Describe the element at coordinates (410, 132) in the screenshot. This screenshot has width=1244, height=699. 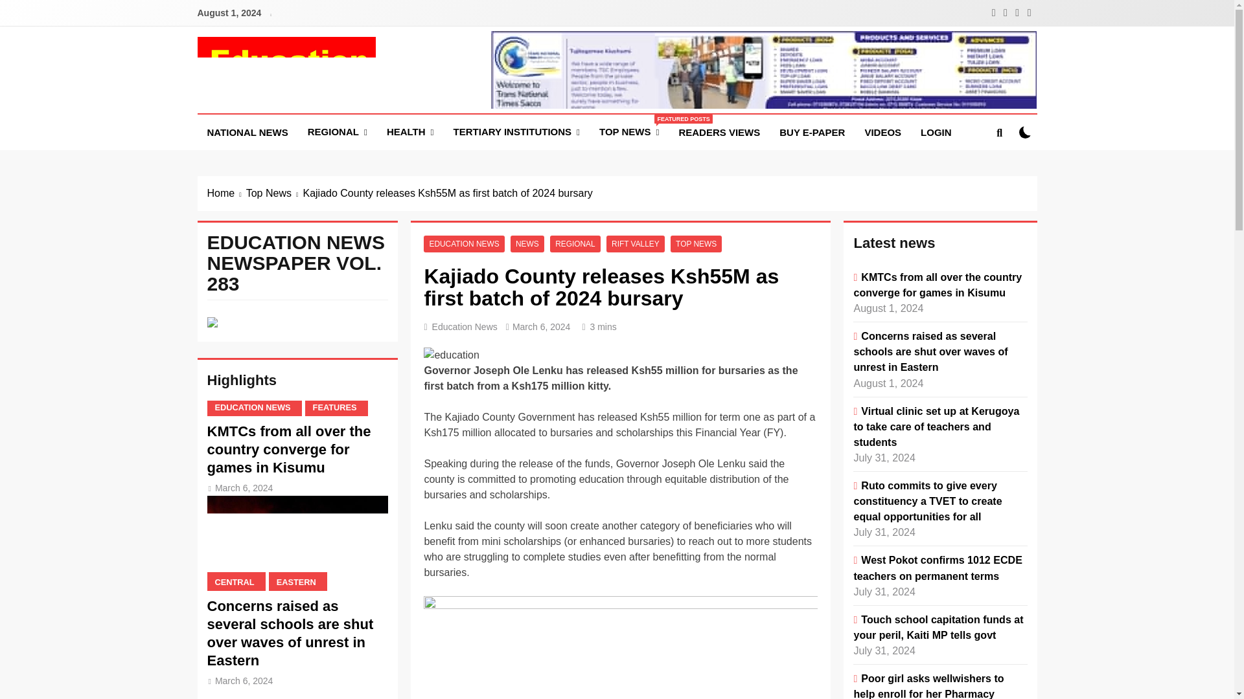
I see `HEALTH` at that location.